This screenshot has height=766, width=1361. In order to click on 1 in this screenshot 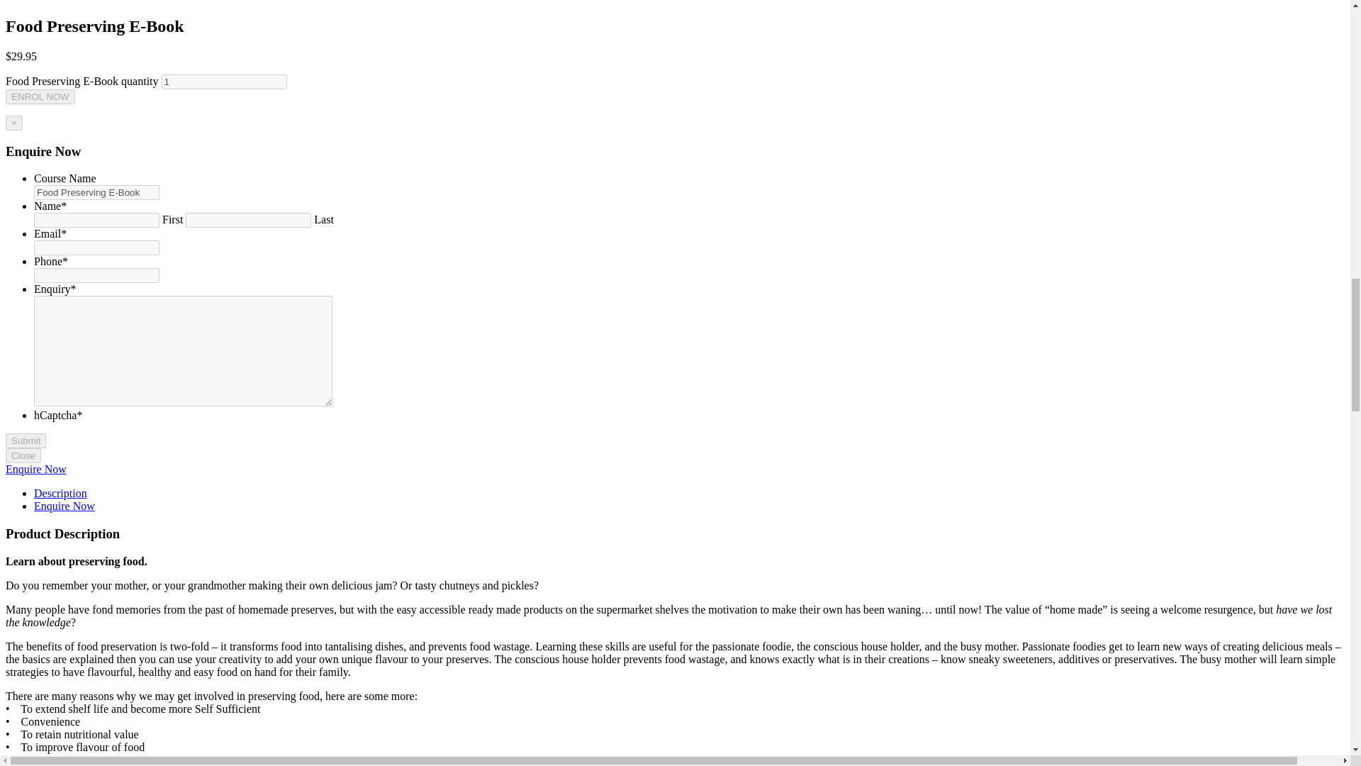, I will do `click(224, 82)`.